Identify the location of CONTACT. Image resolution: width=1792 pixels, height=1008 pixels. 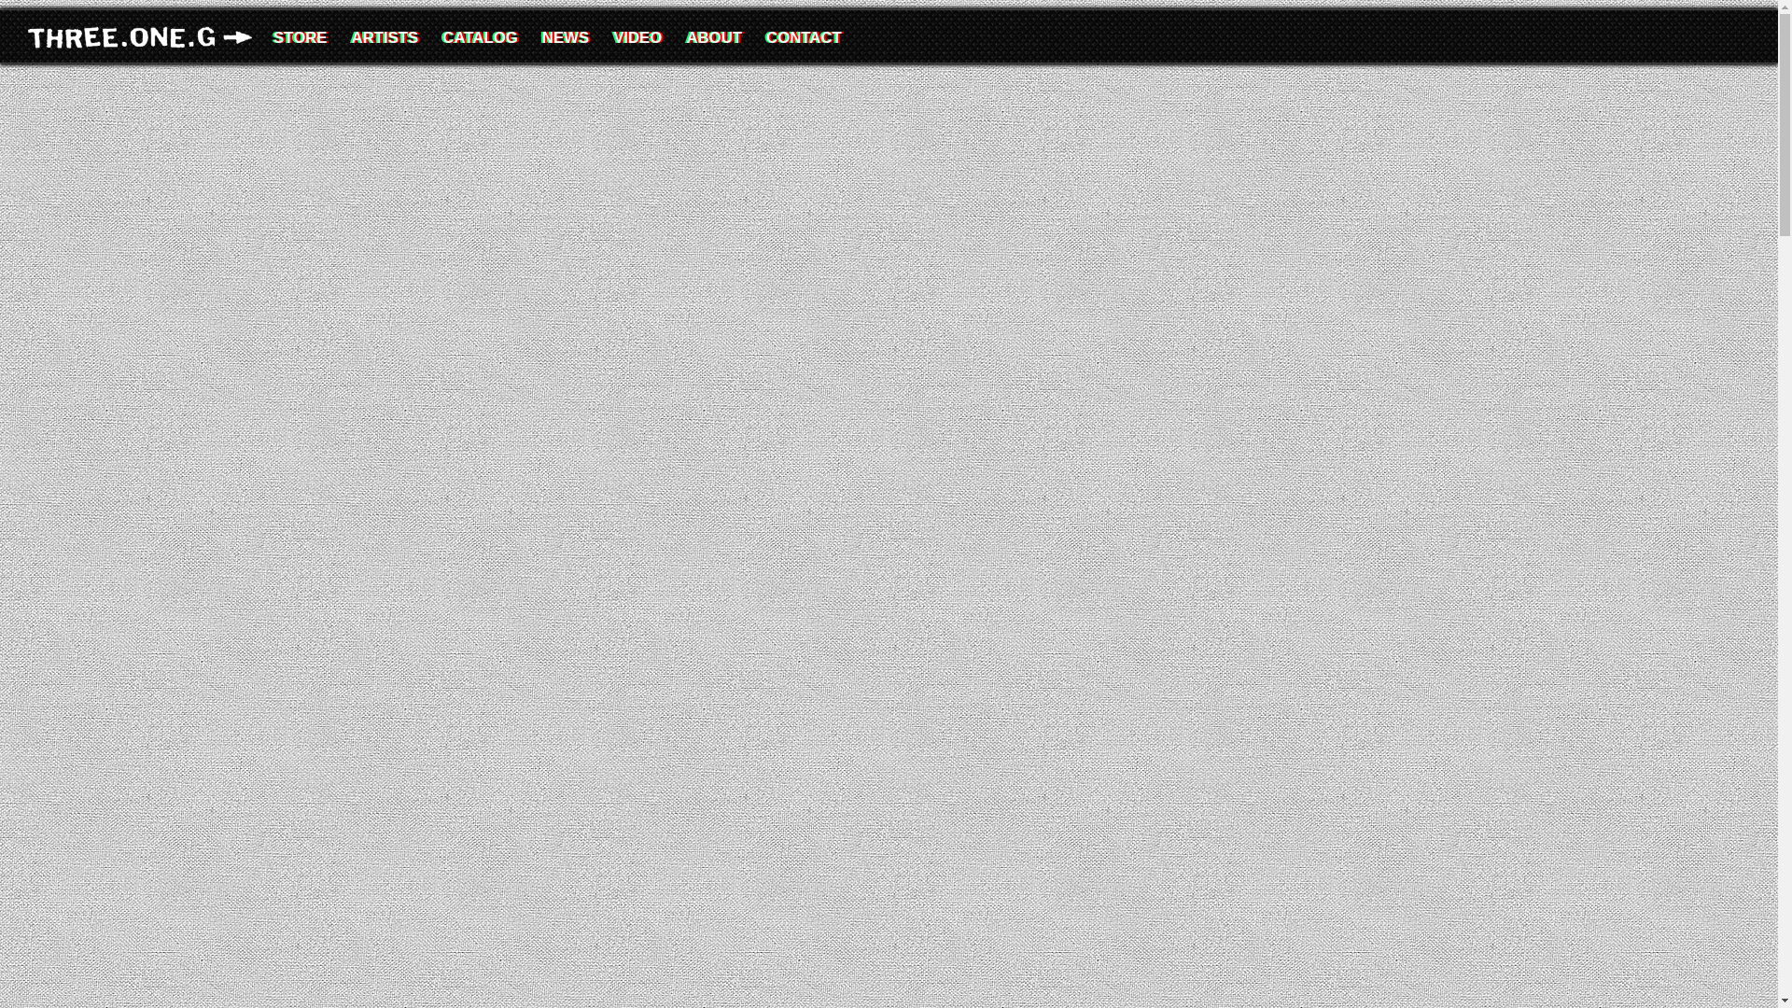
(805, 35).